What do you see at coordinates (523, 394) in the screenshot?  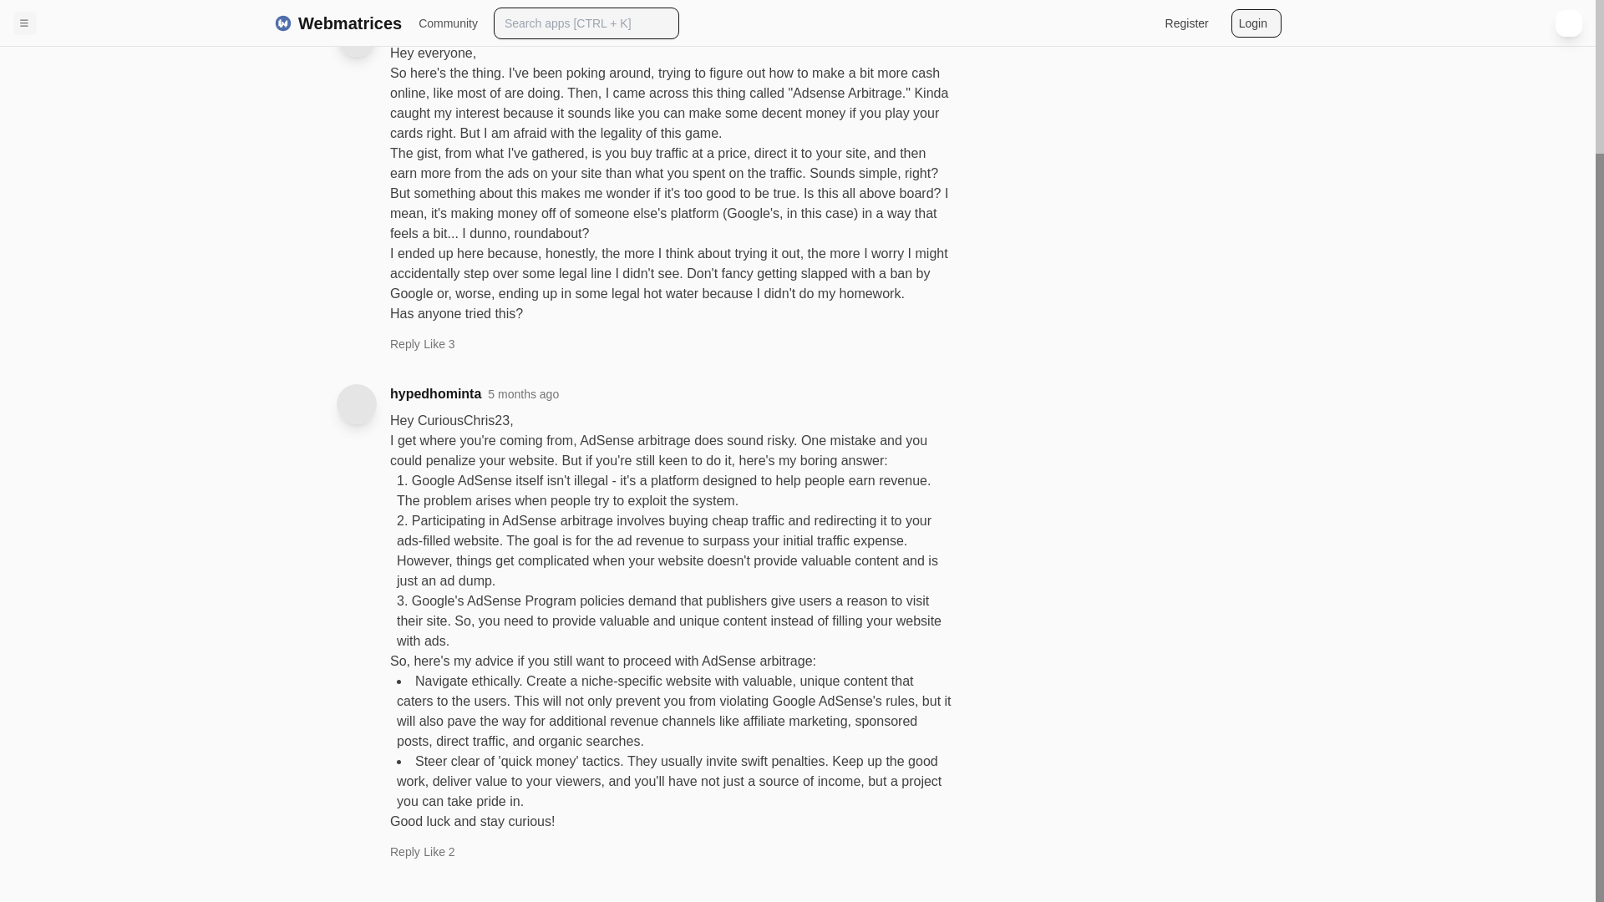 I see `5 months ago` at bounding box center [523, 394].